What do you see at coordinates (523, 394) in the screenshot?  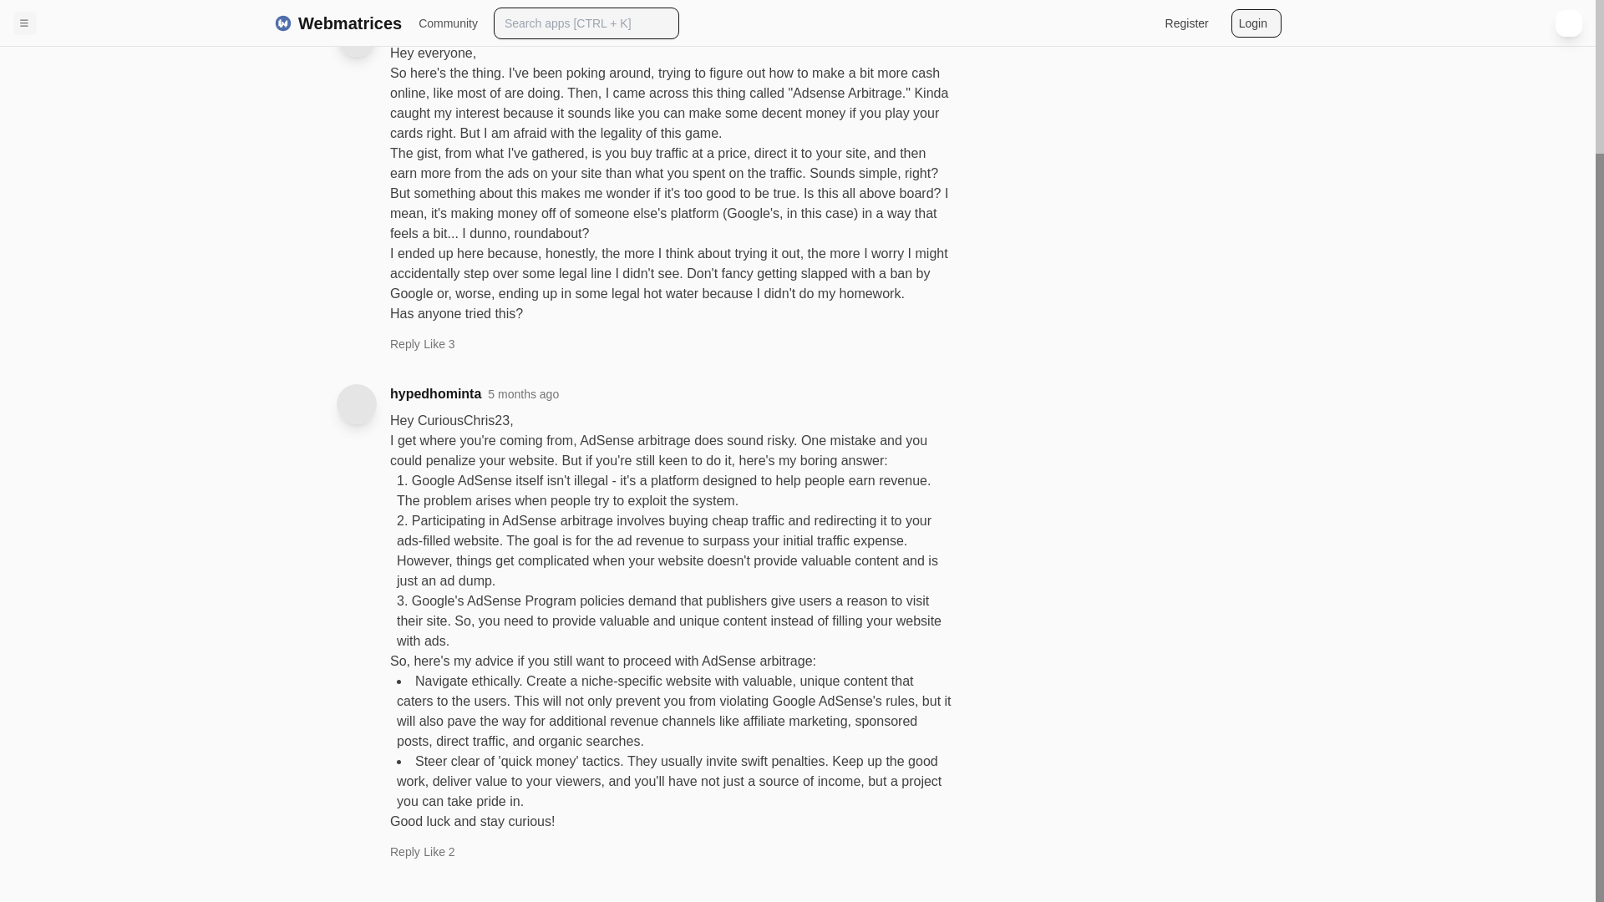 I see `5 months ago` at bounding box center [523, 394].